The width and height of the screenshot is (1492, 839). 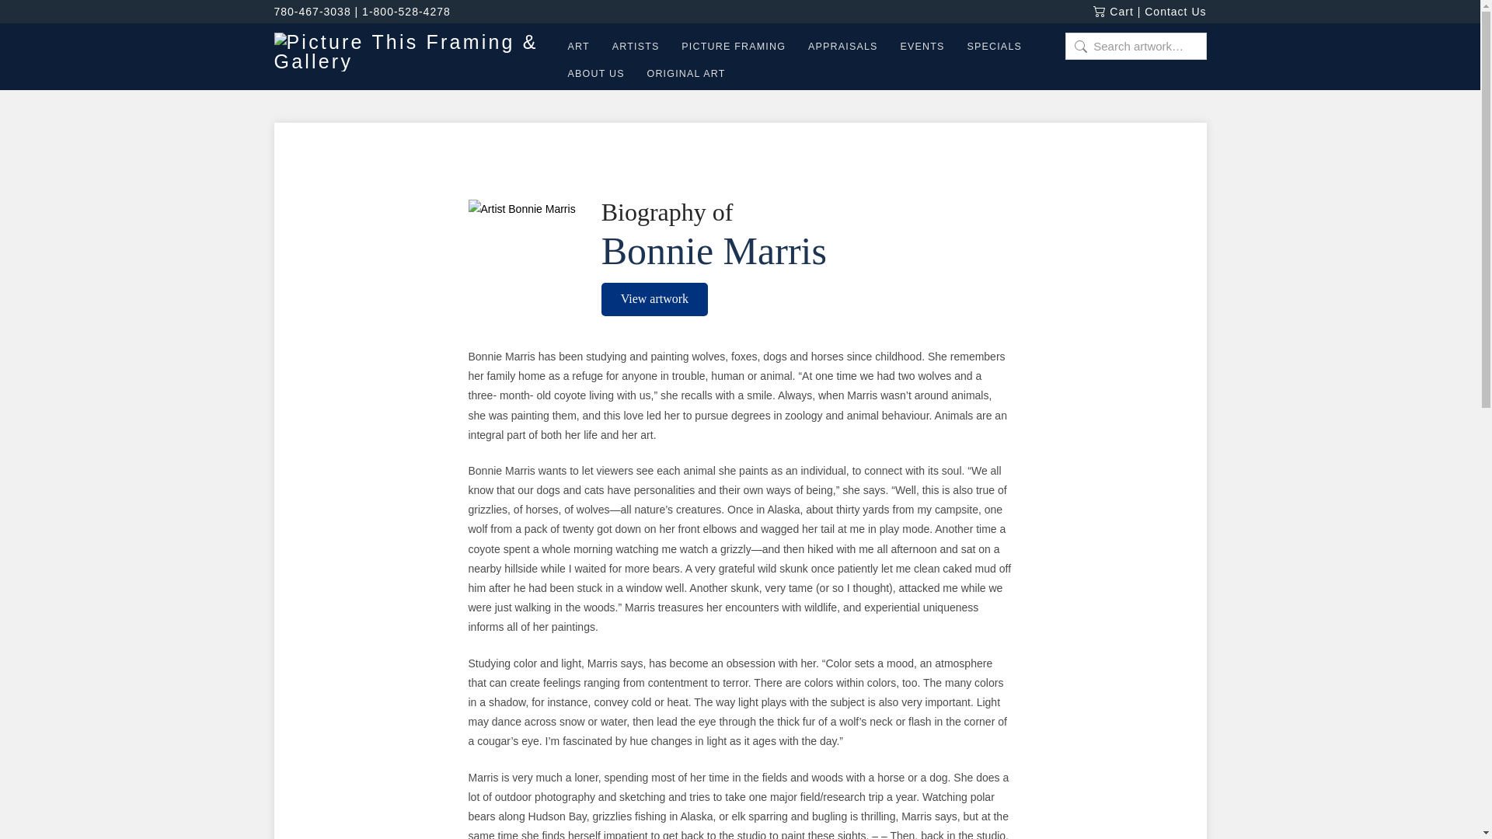 I want to click on SPECIALS, so click(x=993, y=49).